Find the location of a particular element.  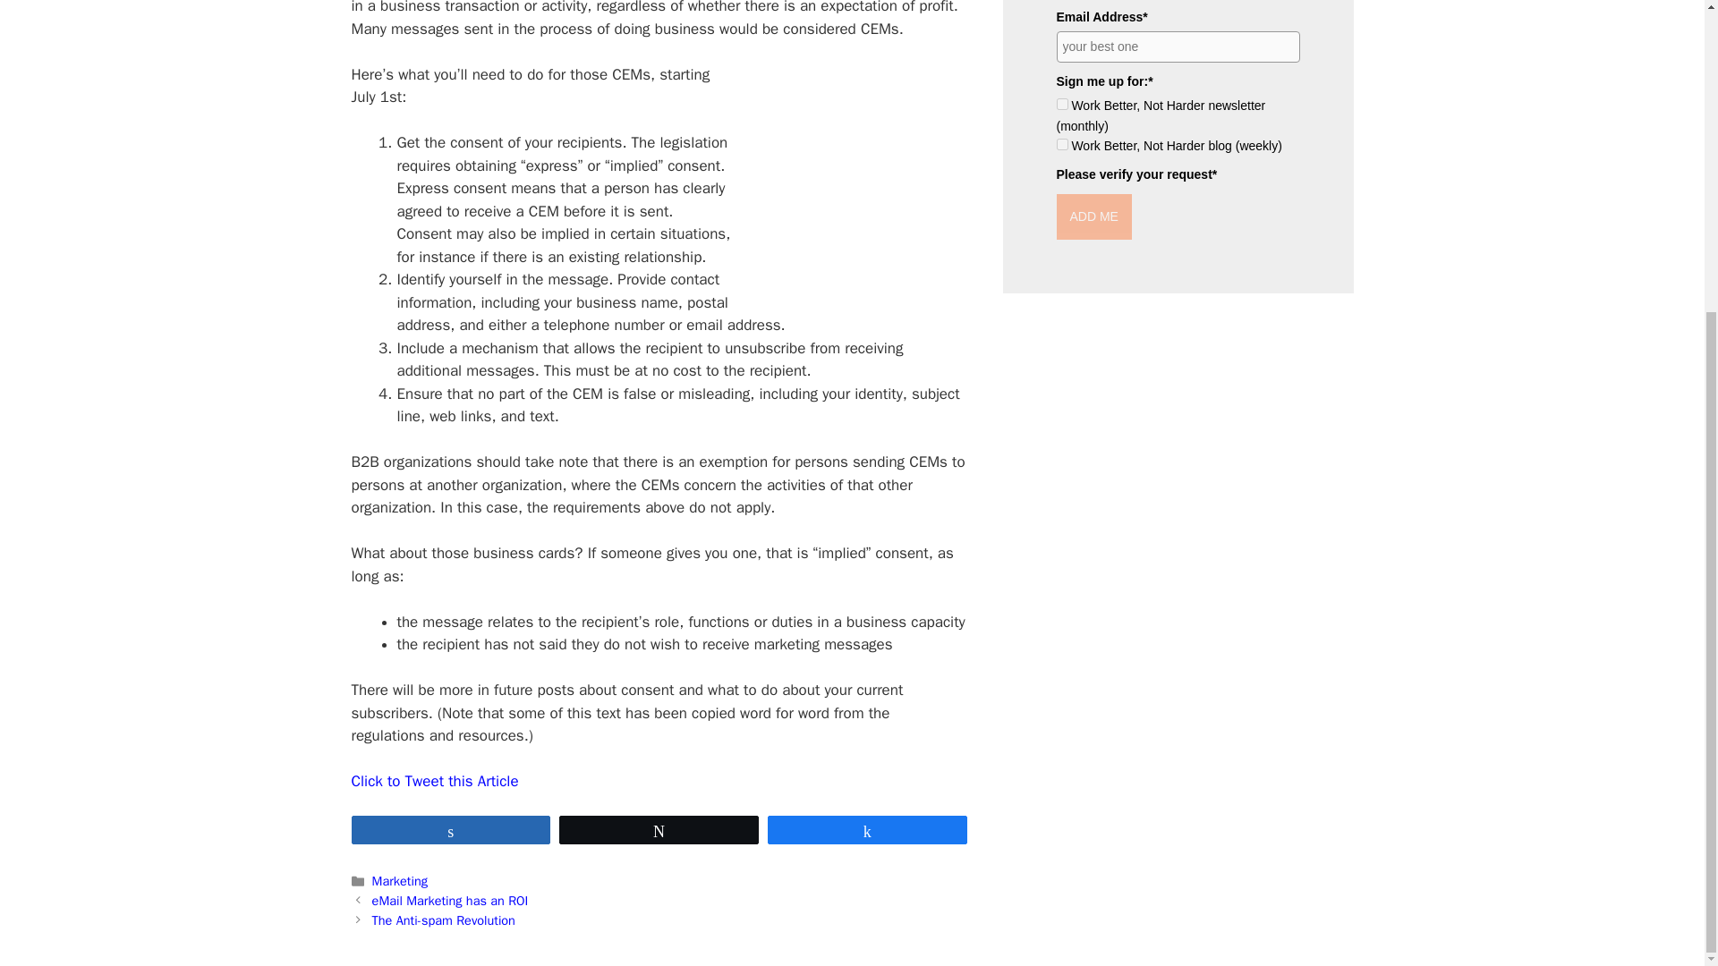

Click to Tweet this Article is located at coordinates (434, 781).